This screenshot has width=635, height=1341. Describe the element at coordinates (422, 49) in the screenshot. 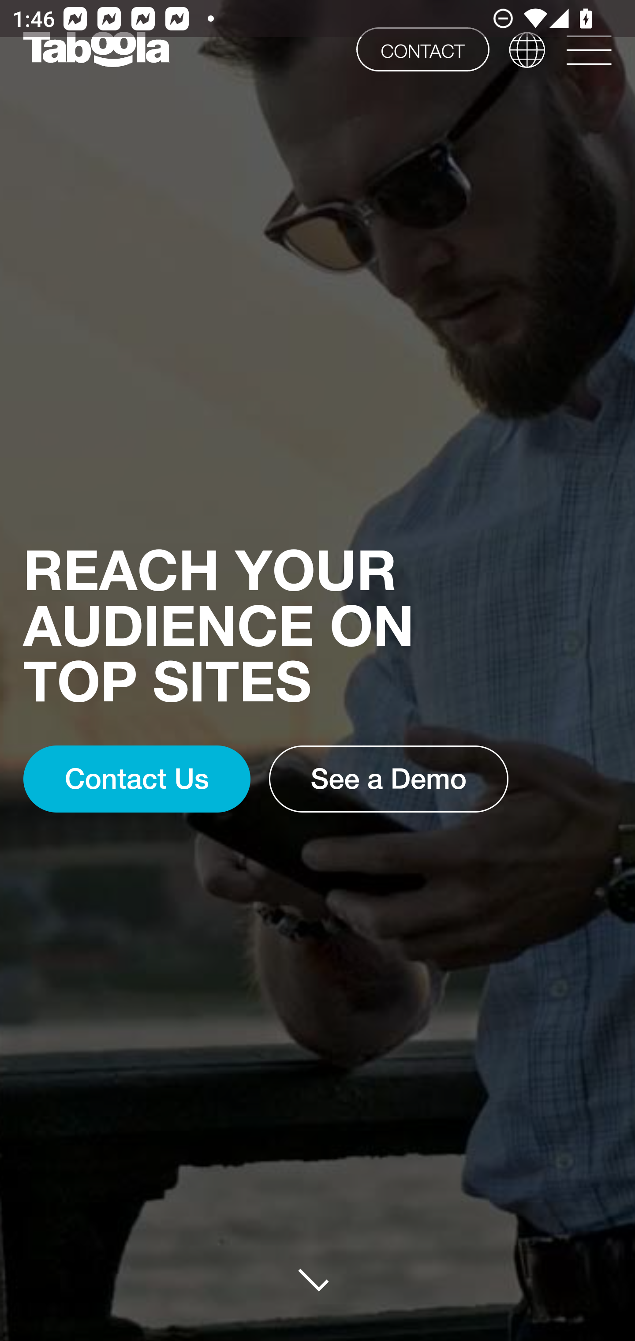

I see `CONTACT` at that location.